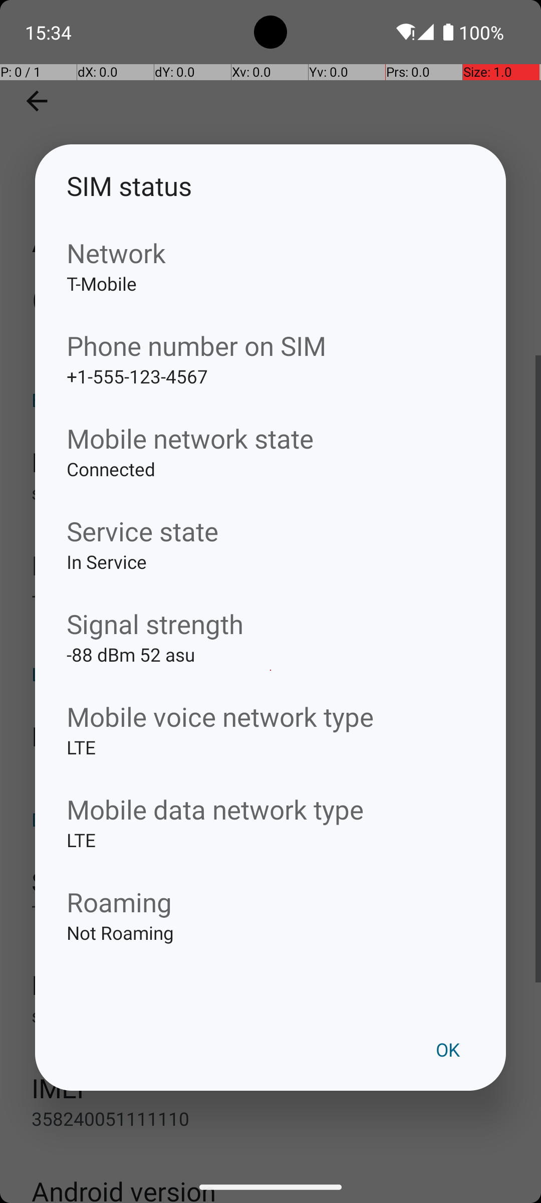 The width and height of the screenshot is (541, 1203). I want to click on Mobile network state, so click(270, 438).